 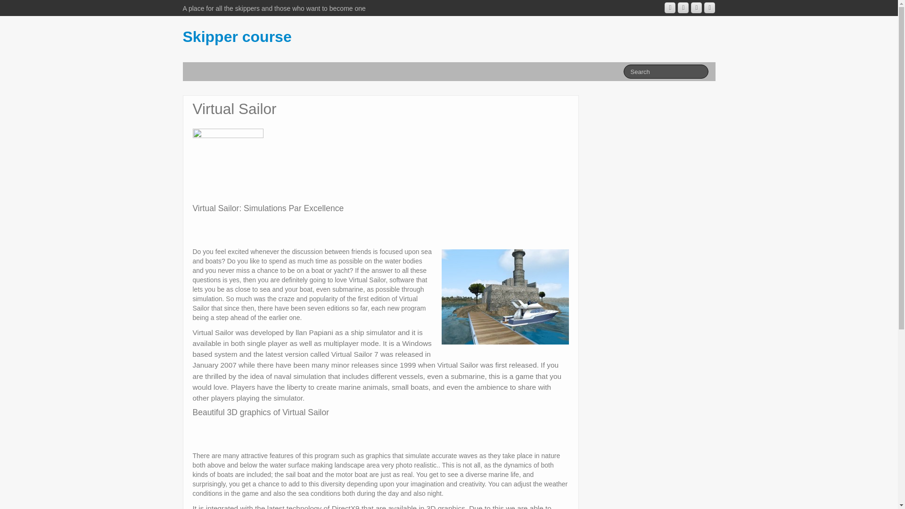 I want to click on virtual sailor game, so click(x=505, y=297).